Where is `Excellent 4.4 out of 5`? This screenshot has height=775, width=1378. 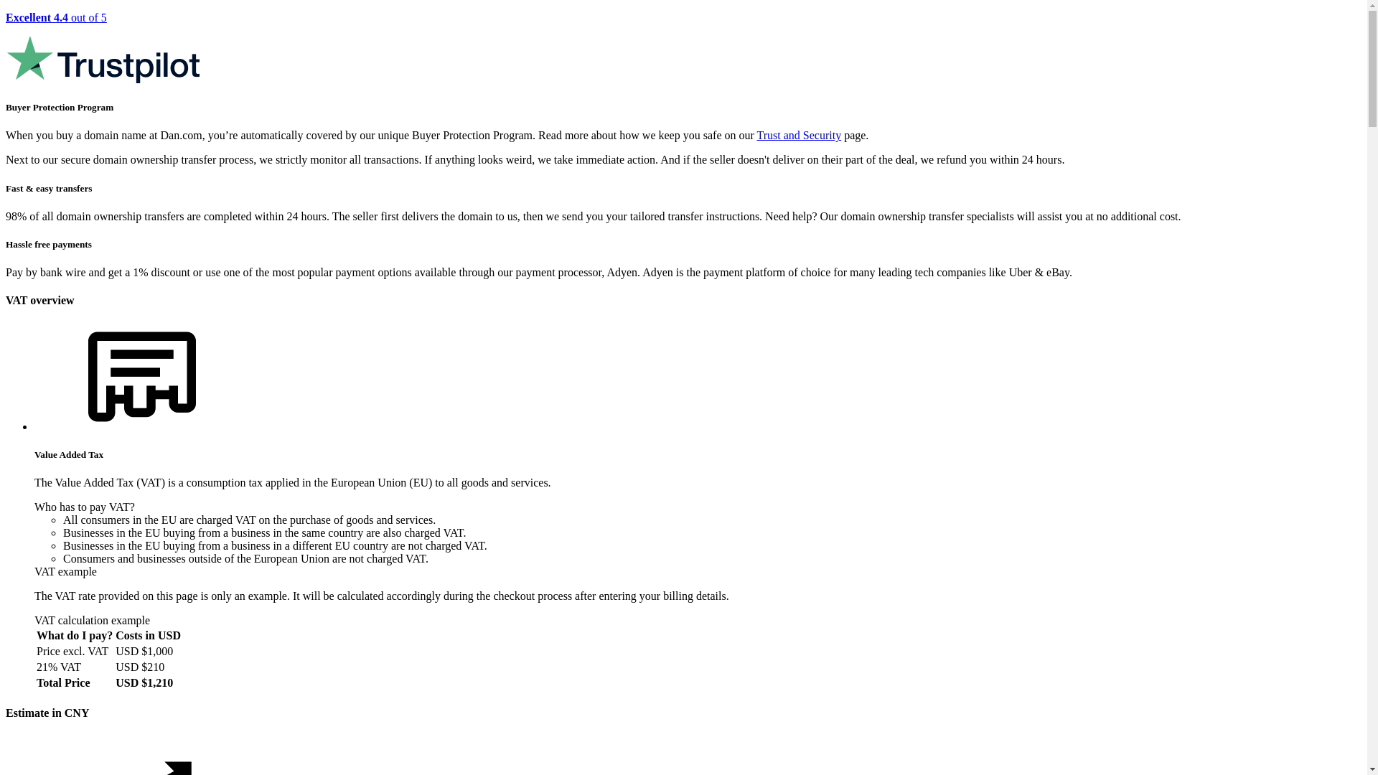
Excellent 4.4 out of 5 is located at coordinates (683, 49).